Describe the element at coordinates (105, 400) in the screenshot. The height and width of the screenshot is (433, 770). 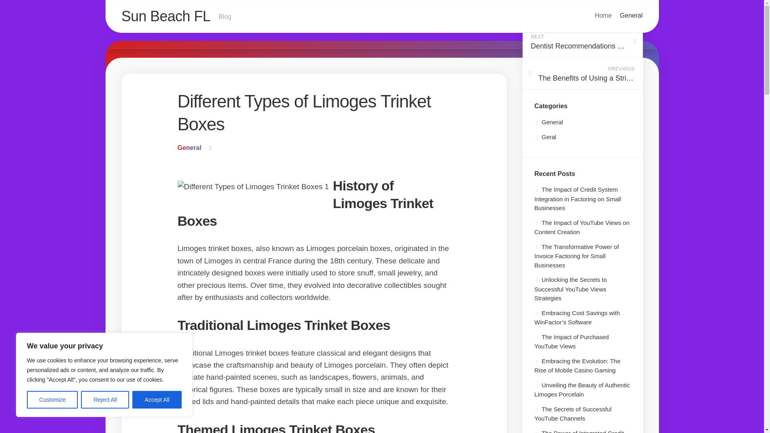
I see `Accept All` at that location.